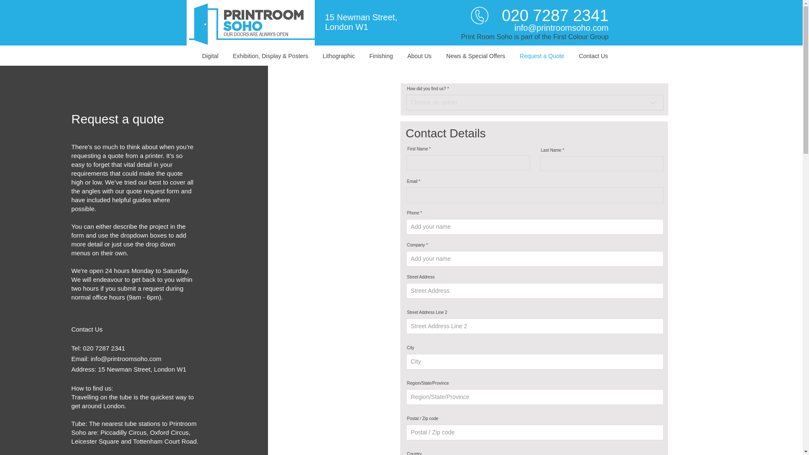 The height and width of the screenshot is (455, 809). What do you see at coordinates (419, 56) in the screenshot?
I see `About Us` at bounding box center [419, 56].